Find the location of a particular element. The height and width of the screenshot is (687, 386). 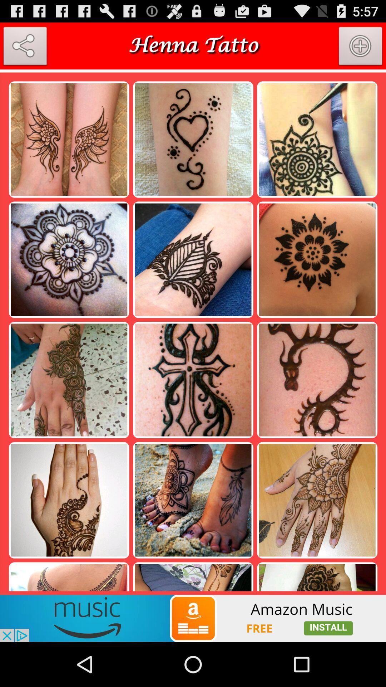

share images is located at coordinates (25, 48).